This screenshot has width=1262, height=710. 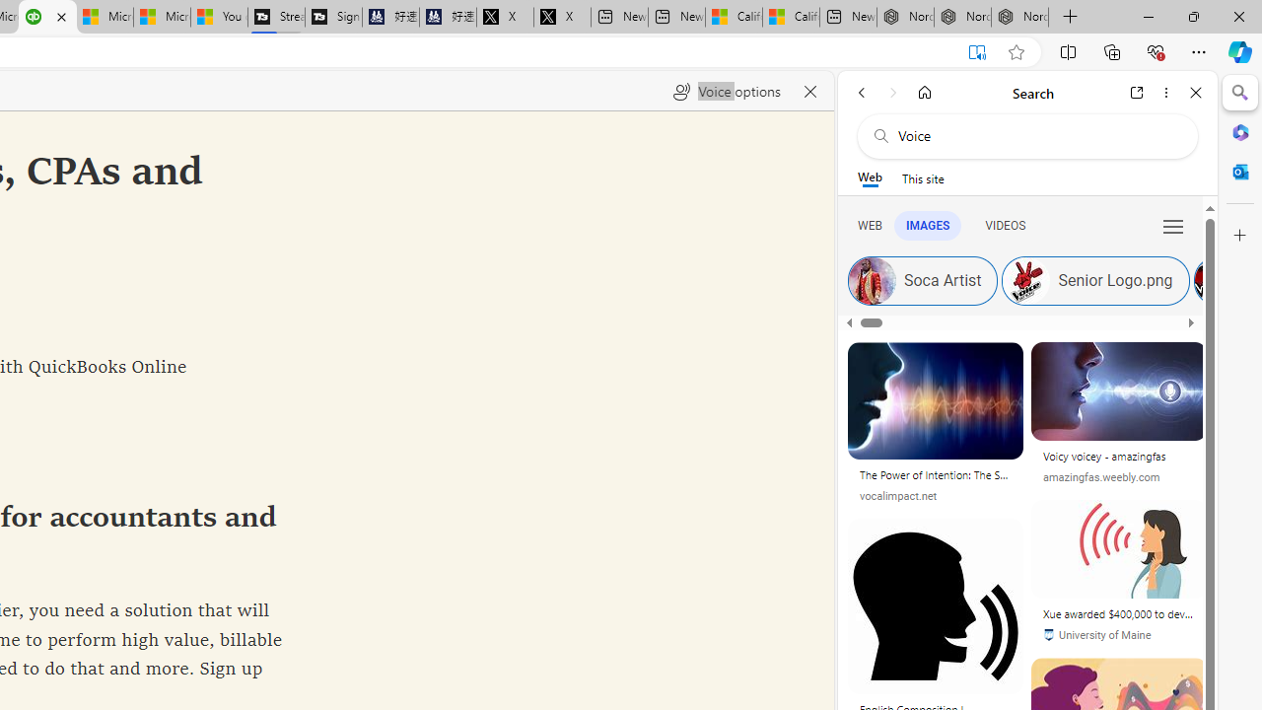 What do you see at coordinates (1165, 93) in the screenshot?
I see `More options` at bounding box center [1165, 93].